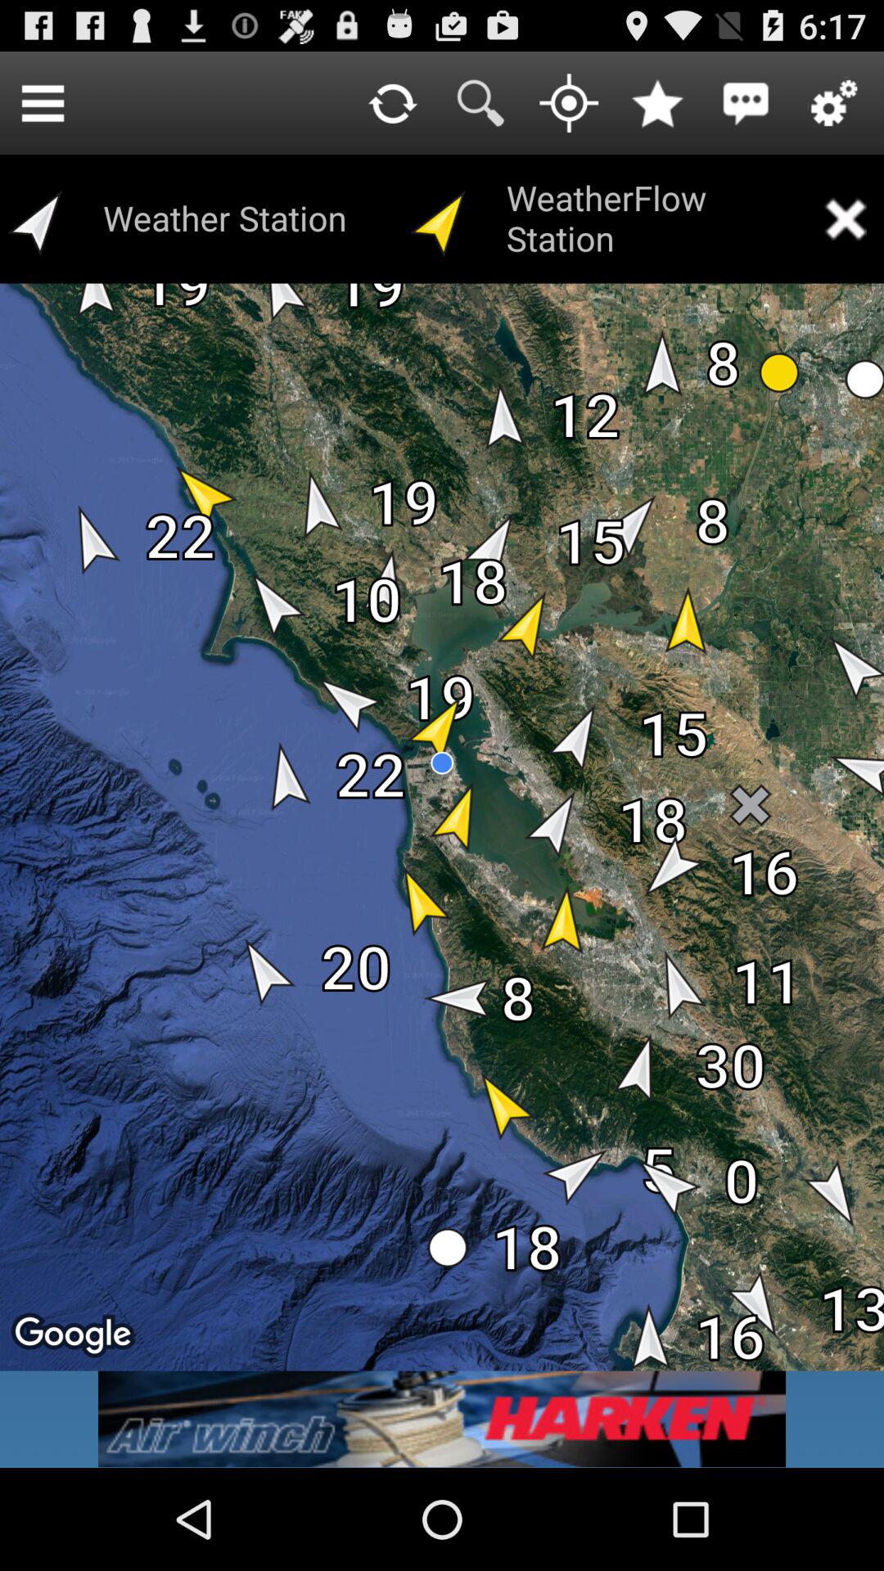 Image resolution: width=884 pixels, height=1571 pixels. What do you see at coordinates (845, 219) in the screenshot?
I see `close the weather flow station option` at bounding box center [845, 219].